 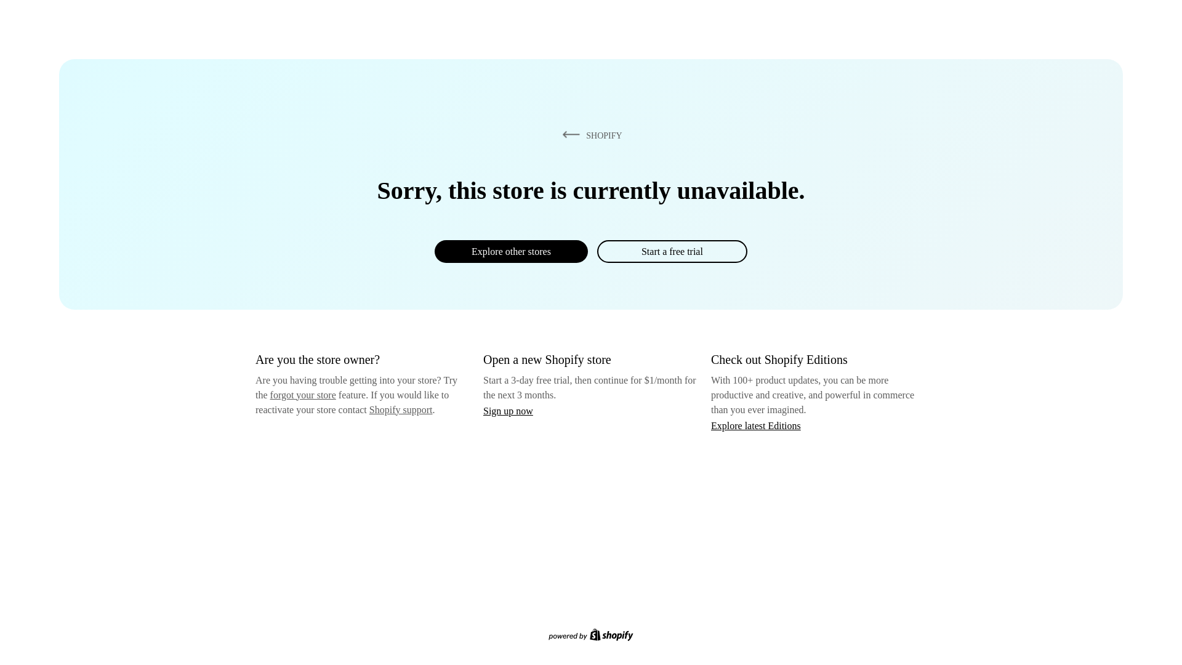 I want to click on SHOPIFY, so click(x=590, y=135).